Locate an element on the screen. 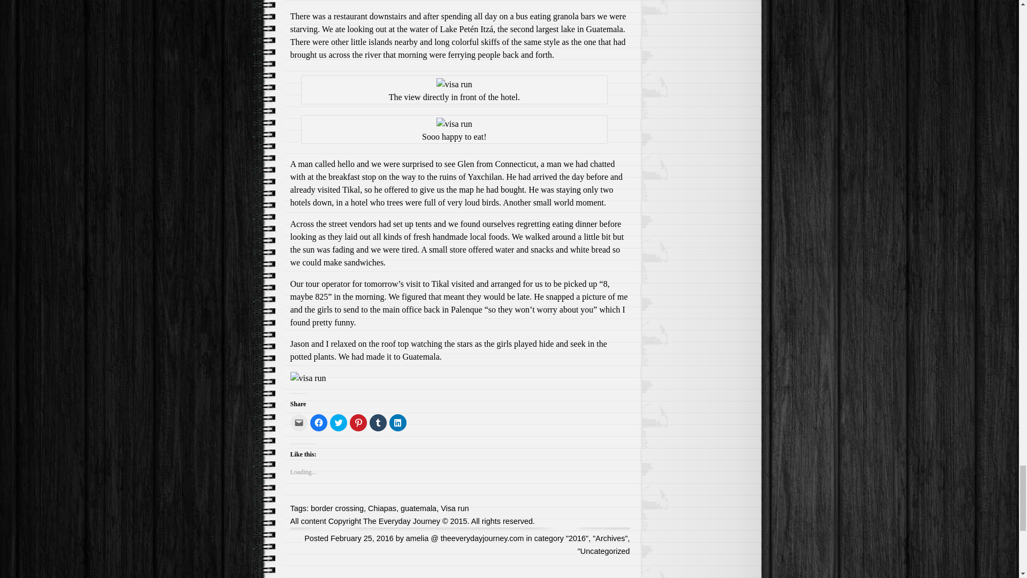 The height and width of the screenshot is (578, 1027). Click to share on LinkedIn is located at coordinates (398, 423).